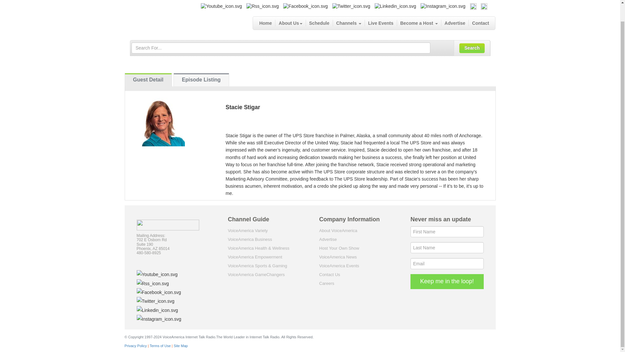 The width and height of the screenshot is (625, 352). Describe the element at coordinates (455, 23) in the screenshot. I see `Advertise` at that location.